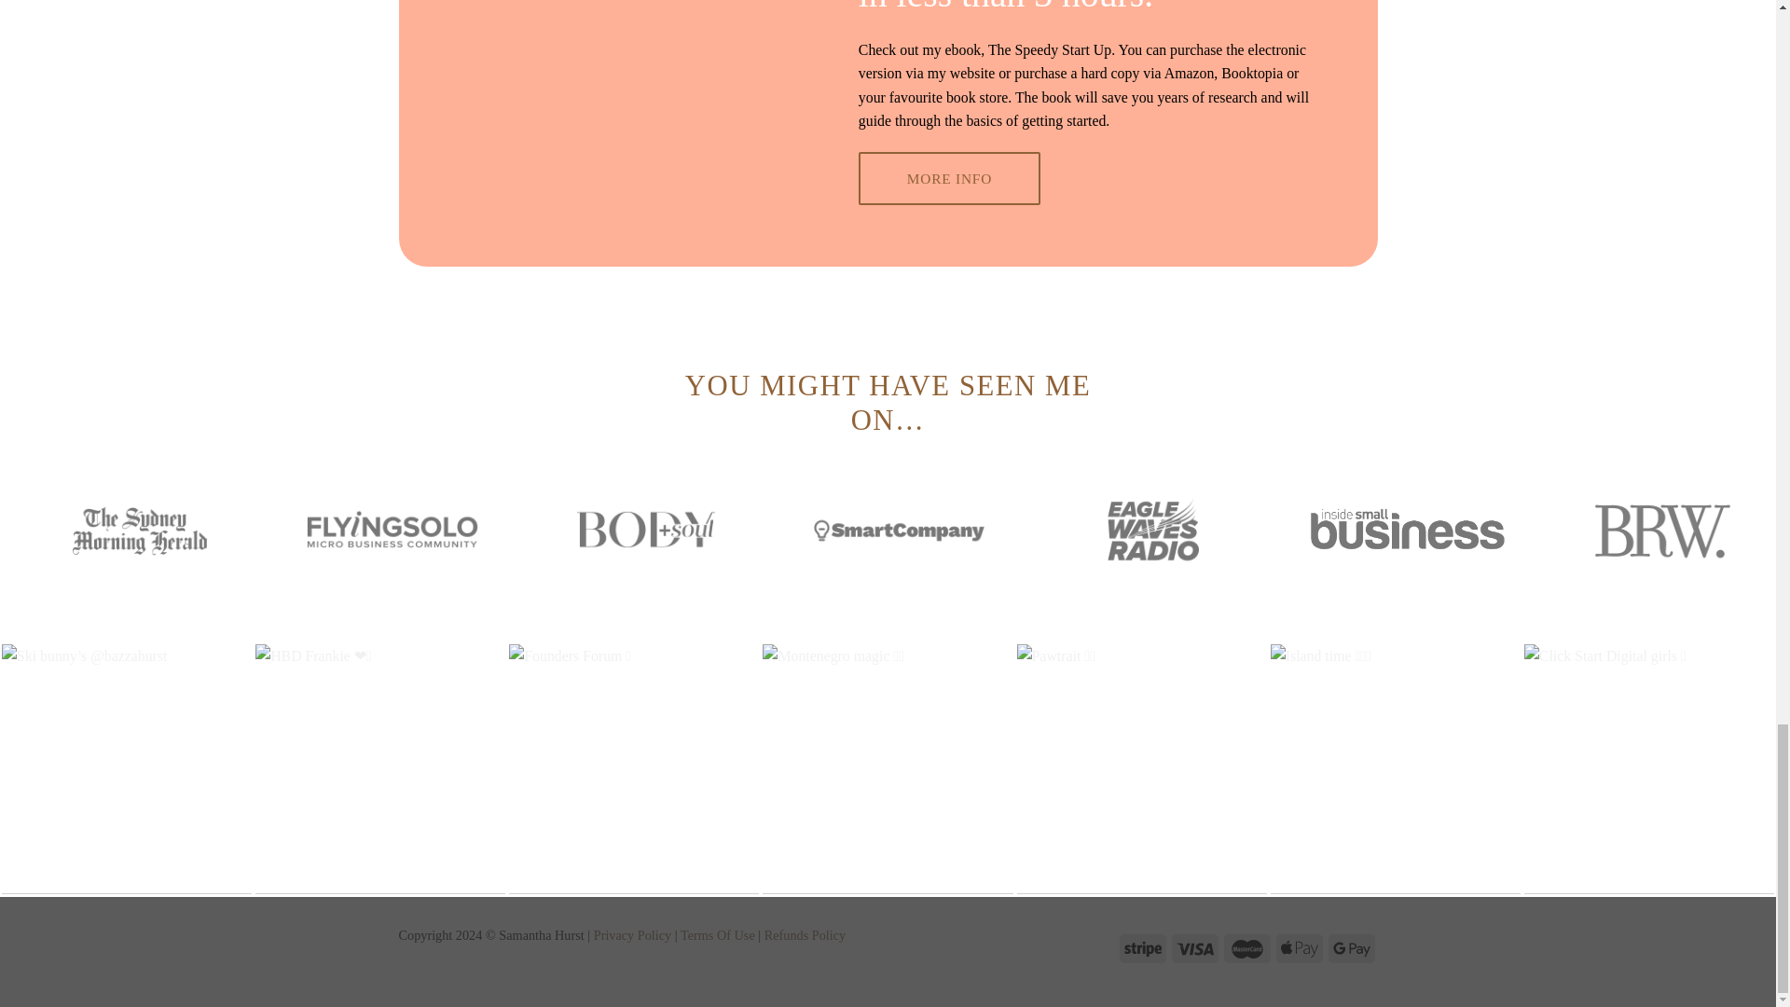 This screenshot has width=1790, height=1007. What do you see at coordinates (633, 934) in the screenshot?
I see `Privacy Policy` at bounding box center [633, 934].